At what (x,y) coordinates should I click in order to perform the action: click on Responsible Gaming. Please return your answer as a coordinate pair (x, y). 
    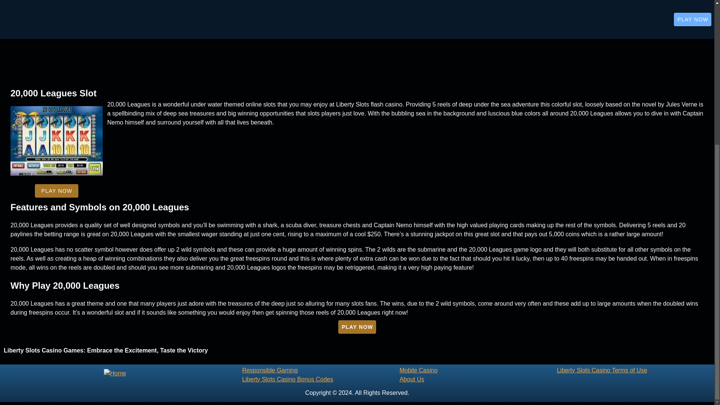
    Looking at the image, I should click on (321, 370).